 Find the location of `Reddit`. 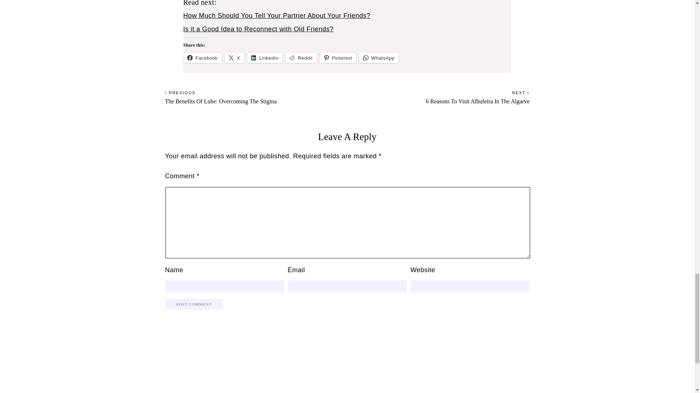

Reddit is located at coordinates (378, 57).